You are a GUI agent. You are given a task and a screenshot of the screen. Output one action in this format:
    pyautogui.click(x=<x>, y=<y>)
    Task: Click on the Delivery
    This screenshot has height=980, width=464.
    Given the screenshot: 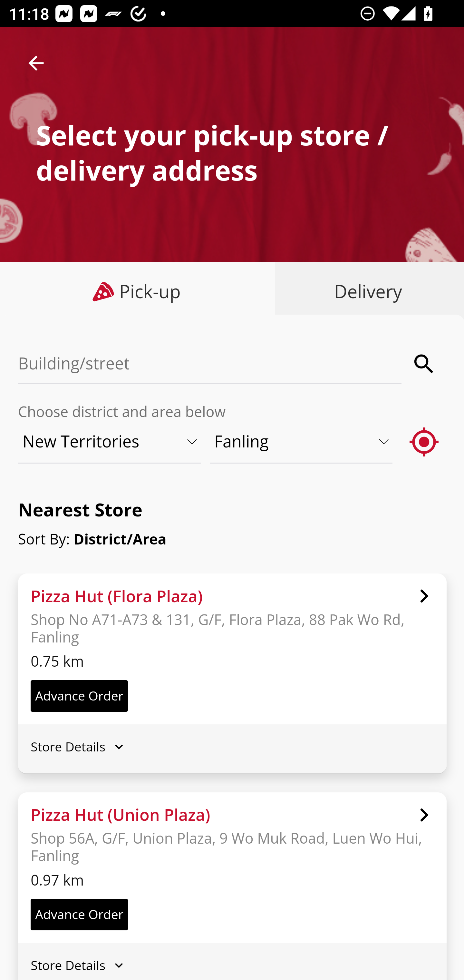 What is the action you would take?
    pyautogui.click(x=365, y=291)
    